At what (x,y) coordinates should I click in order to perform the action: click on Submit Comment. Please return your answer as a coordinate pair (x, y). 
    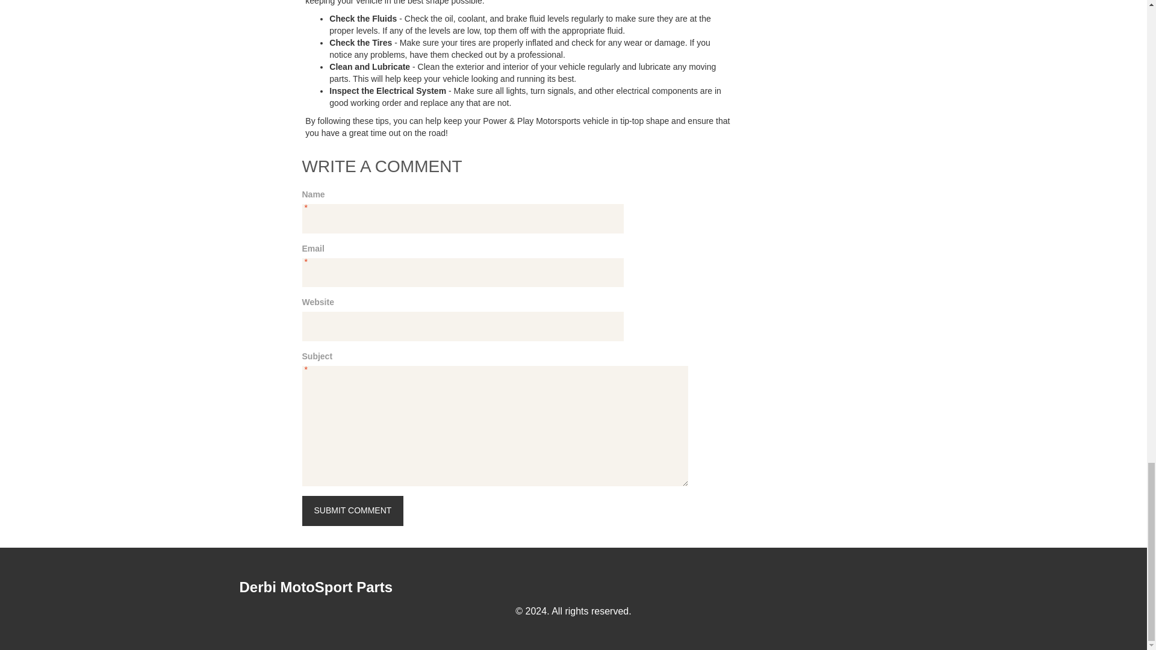
    Looking at the image, I should click on (353, 510).